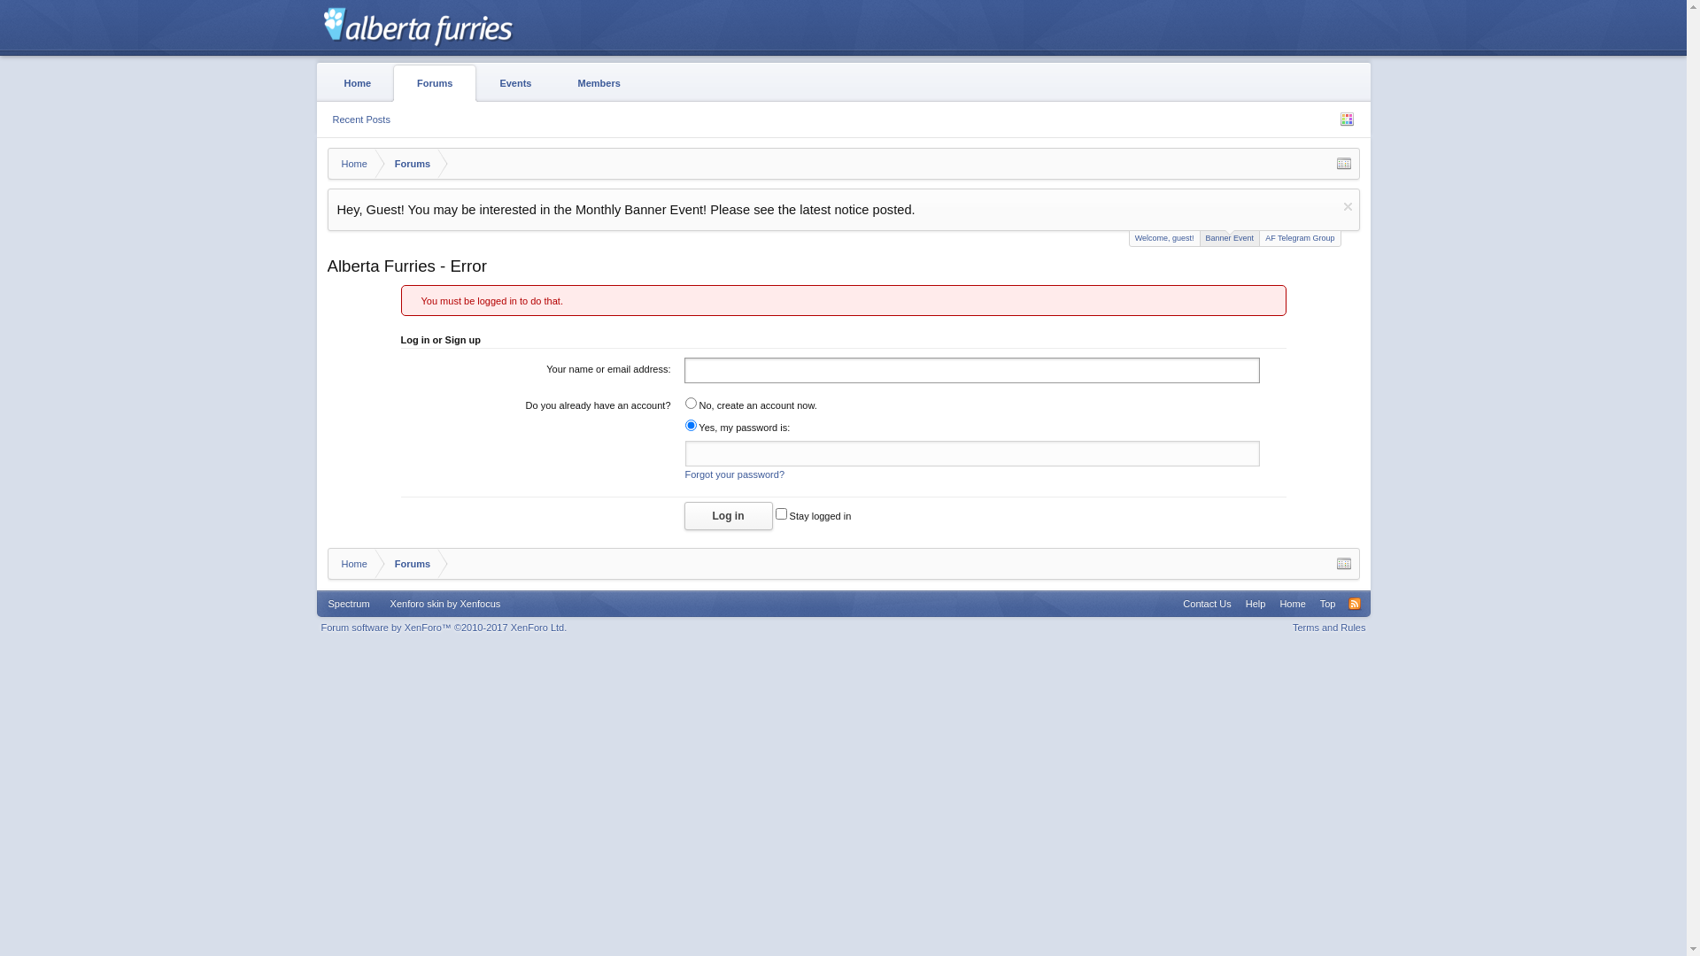 This screenshot has height=956, width=1700. What do you see at coordinates (1300, 239) in the screenshot?
I see `AF Telegram Group` at bounding box center [1300, 239].